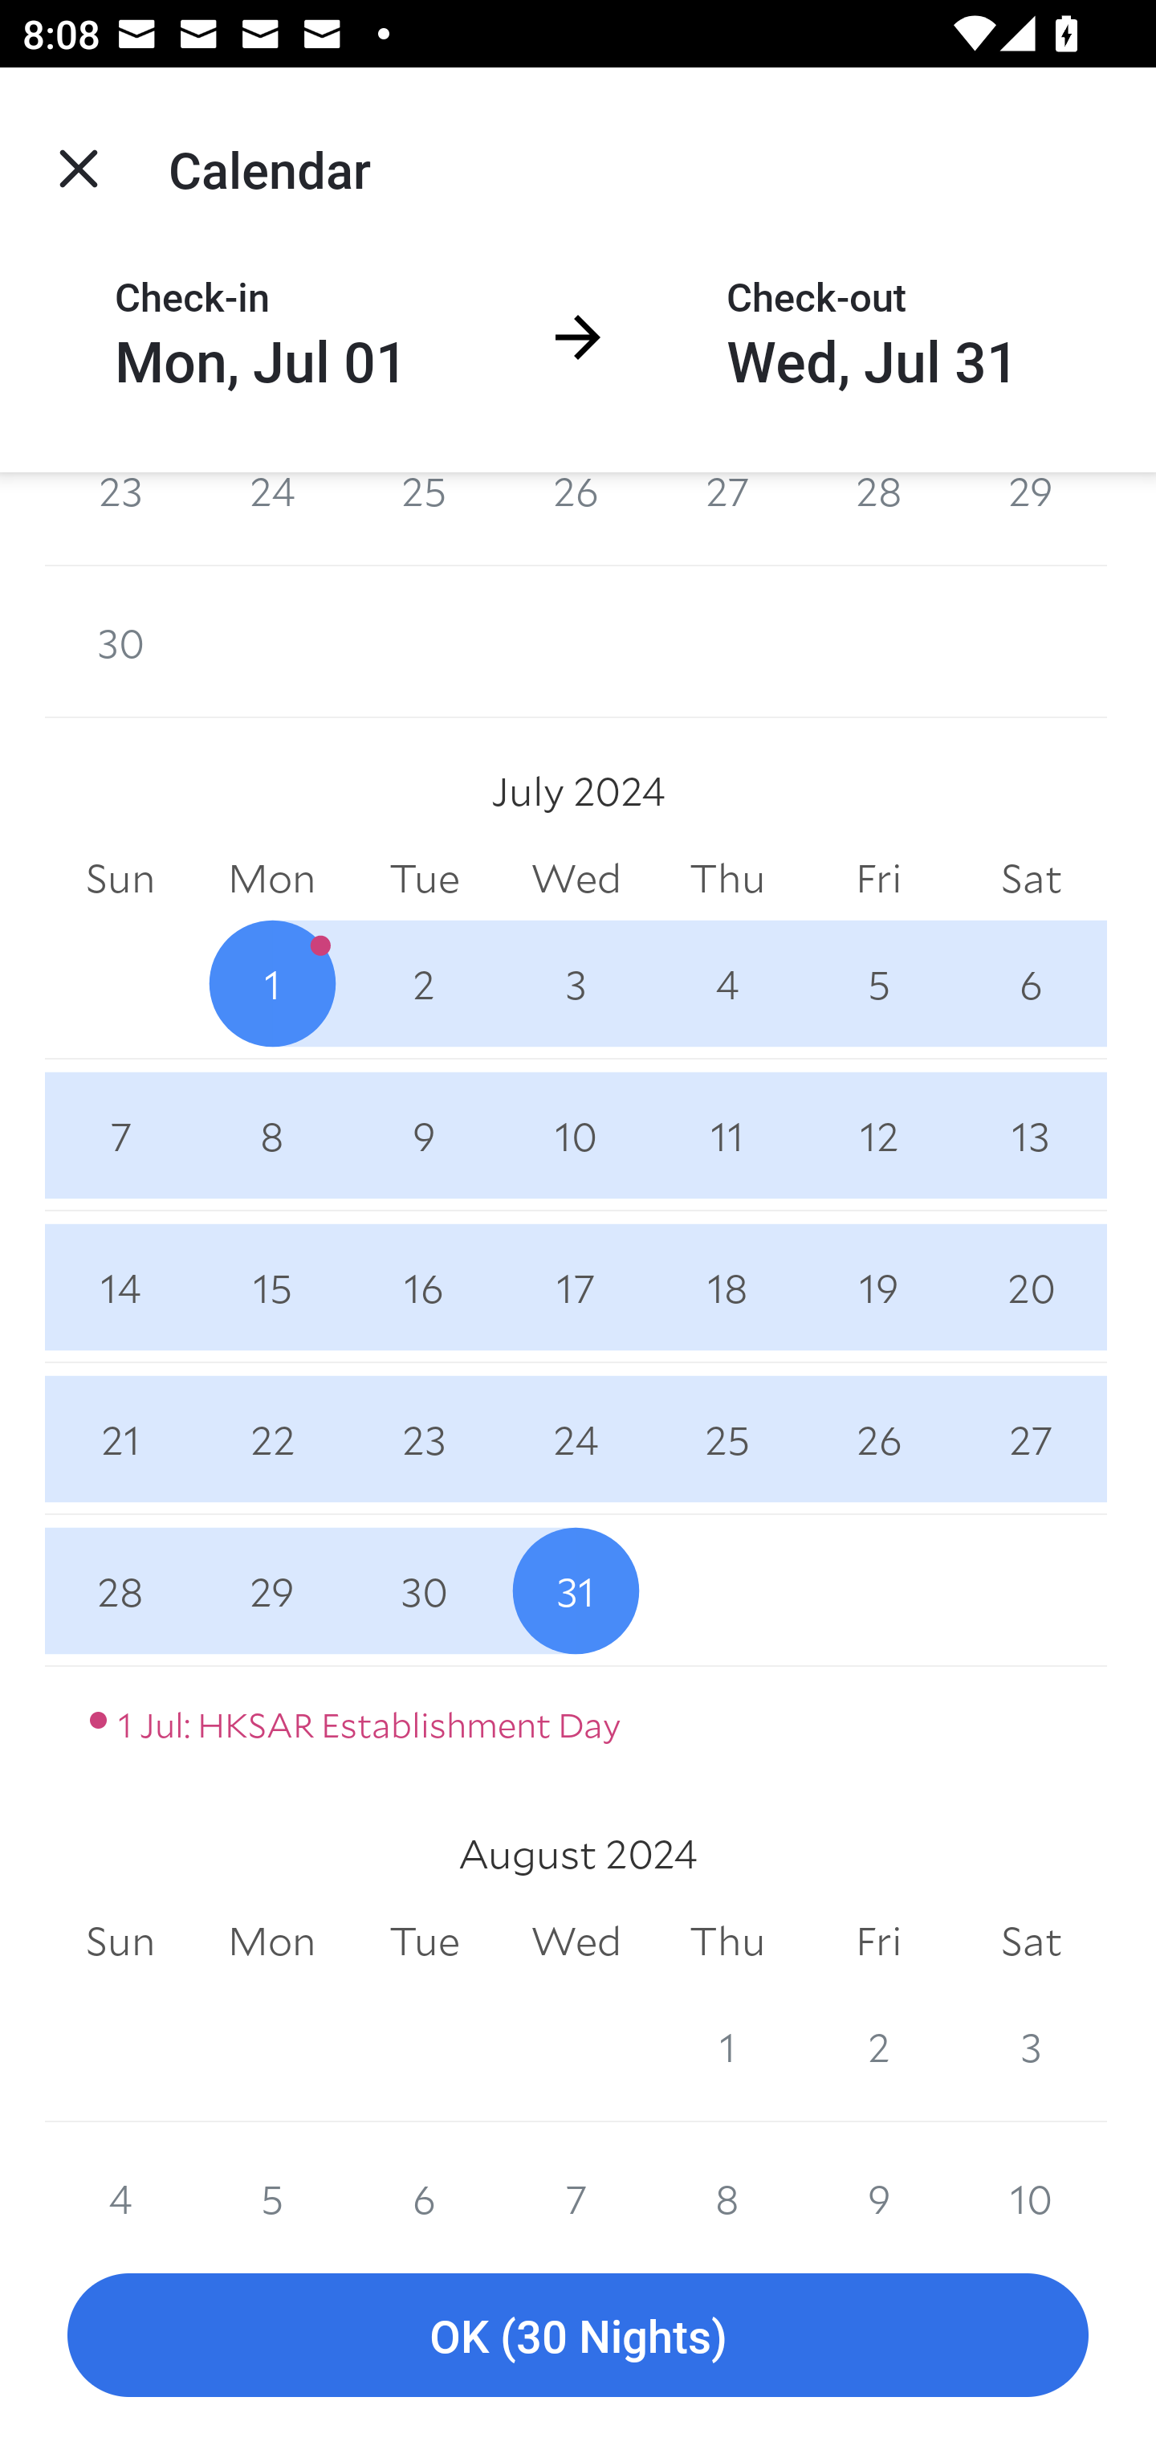 The image size is (1156, 2442). I want to click on 13 13 July 2024, so click(1031, 1135).